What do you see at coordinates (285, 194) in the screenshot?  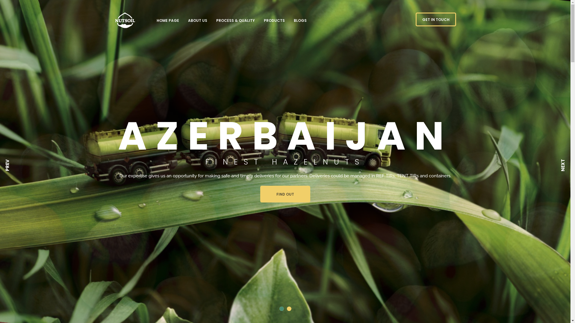 I see `FIND OUT` at bounding box center [285, 194].